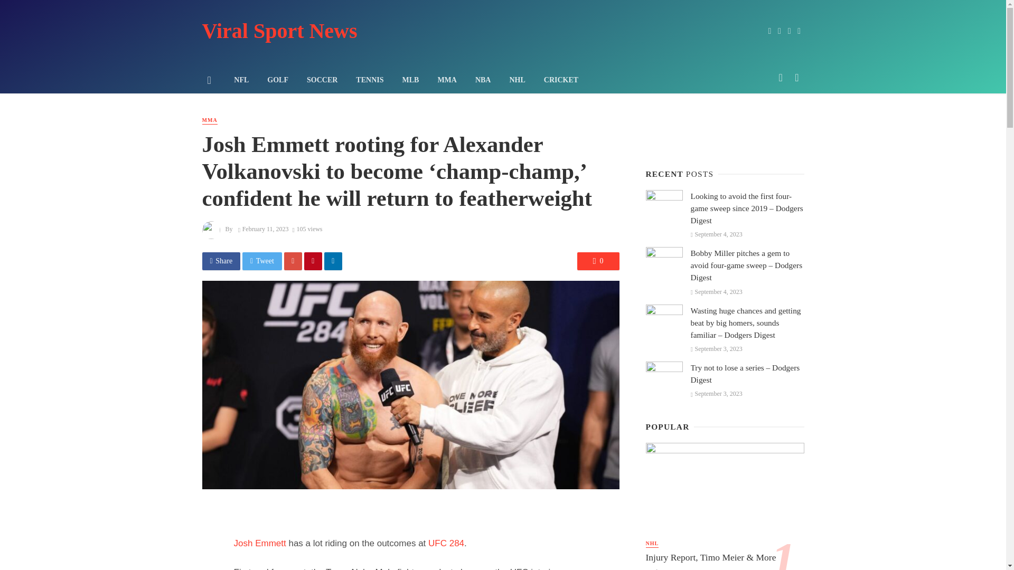 This screenshot has width=1014, height=570. What do you see at coordinates (259, 543) in the screenshot?
I see `Josh Emmett` at bounding box center [259, 543].